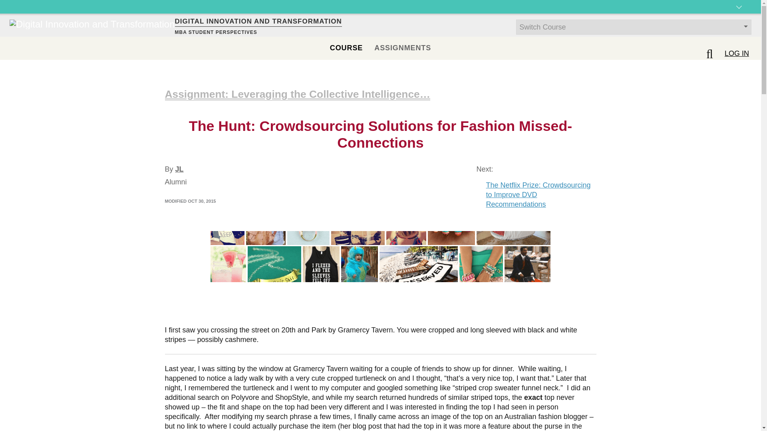 Image resolution: width=767 pixels, height=431 pixels. What do you see at coordinates (403, 48) in the screenshot?
I see `ASSIGNMENTS` at bounding box center [403, 48].